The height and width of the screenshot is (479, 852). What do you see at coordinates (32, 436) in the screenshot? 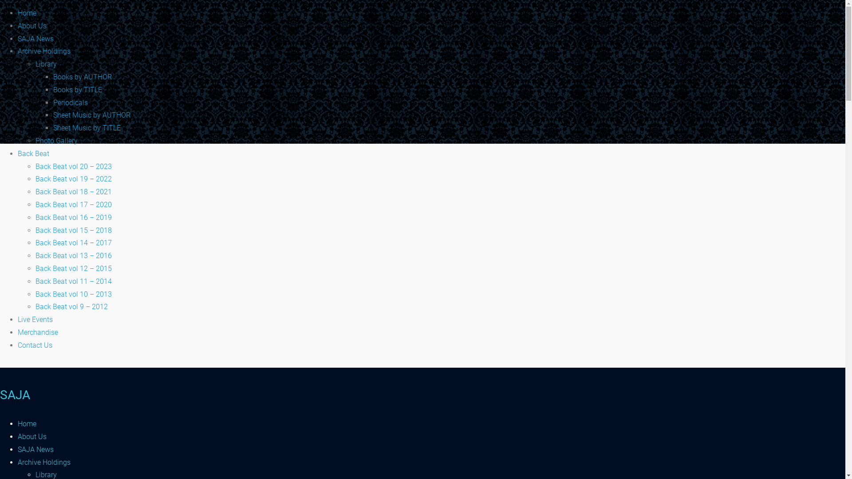
I see `About Us` at bounding box center [32, 436].